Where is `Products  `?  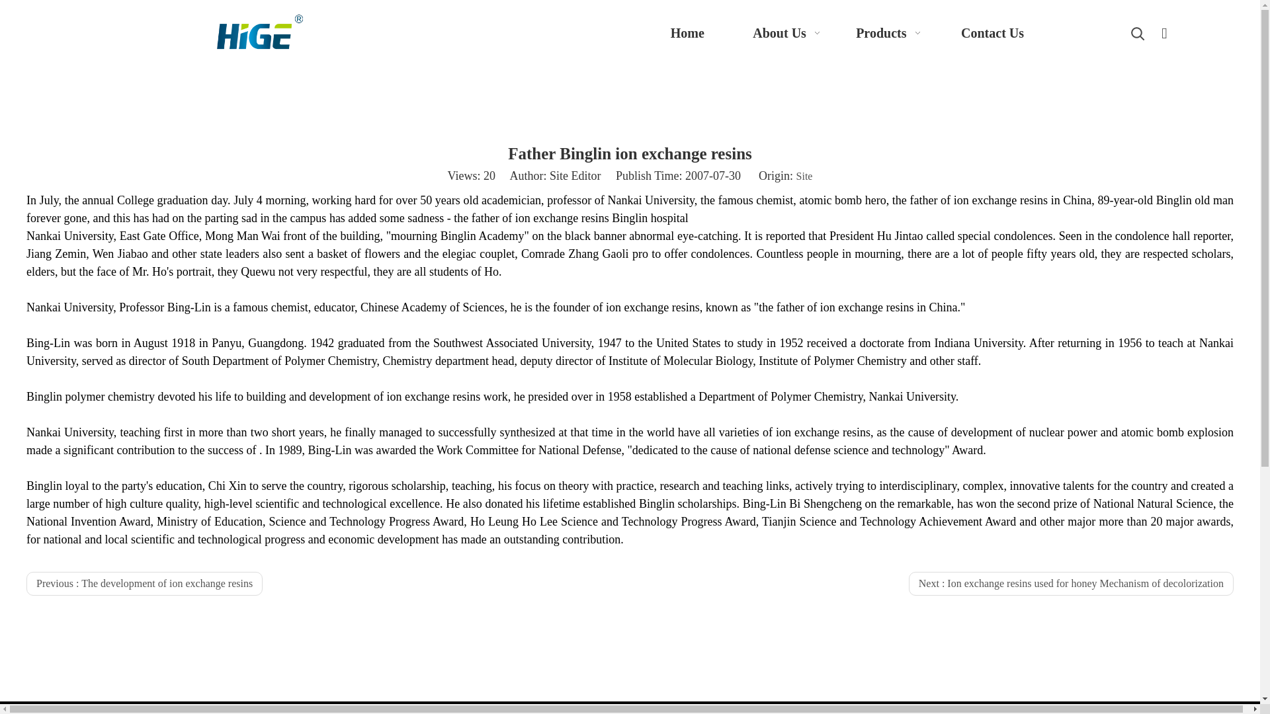
Products   is located at coordinates (890, 33).